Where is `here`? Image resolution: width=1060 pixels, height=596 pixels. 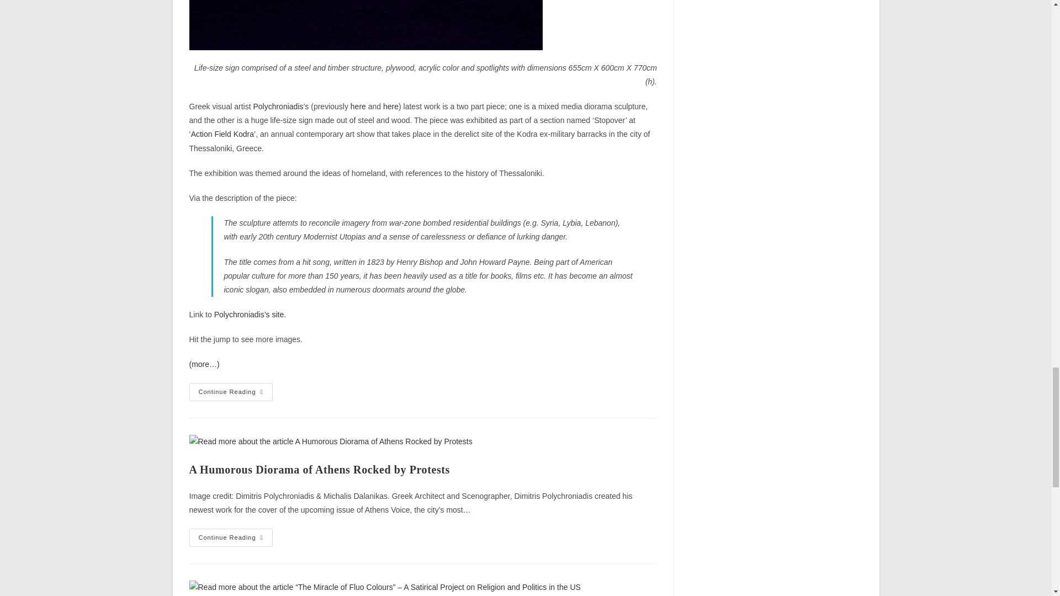 here is located at coordinates (358, 106).